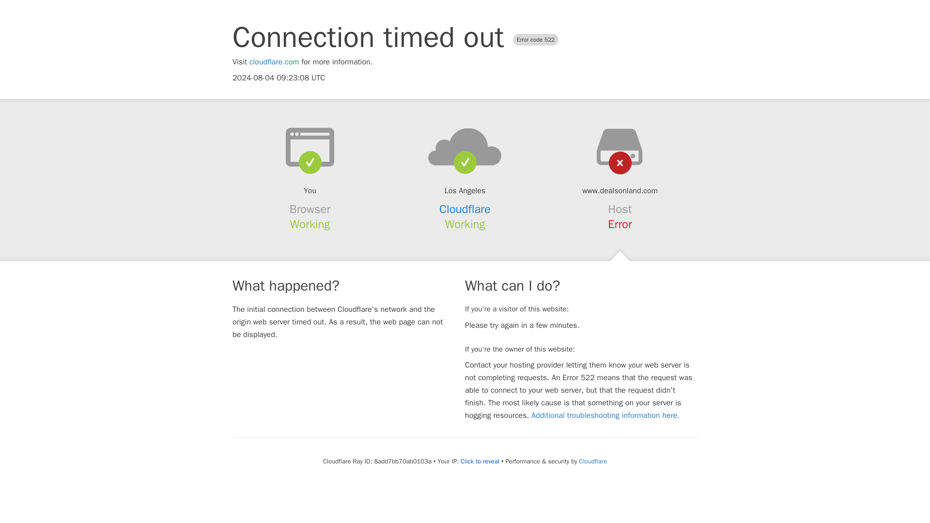 Image resolution: width=930 pixels, height=523 pixels. I want to click on Cloudflare, so click(593, 461).